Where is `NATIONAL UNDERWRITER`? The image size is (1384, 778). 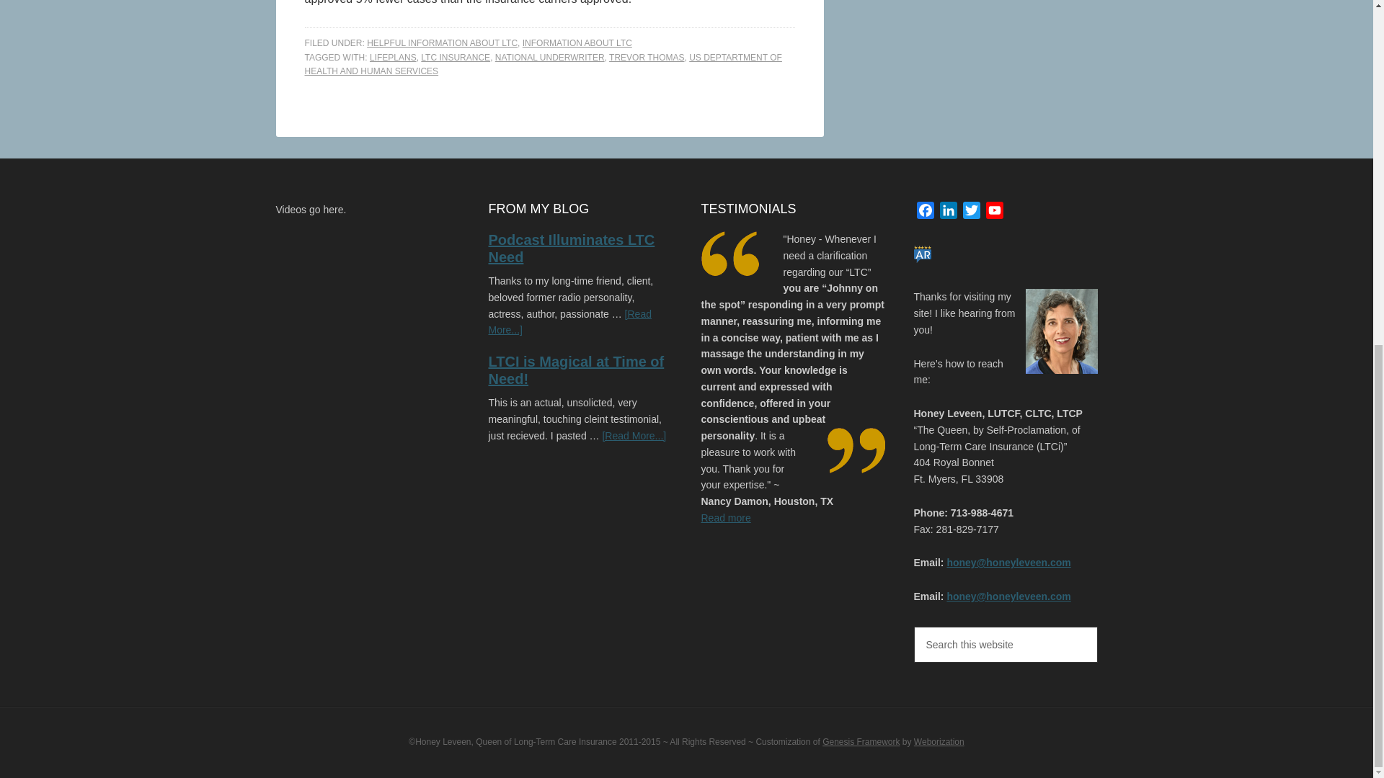
NATIONAL UNDERWRITER is located at coordinates (550, 58).